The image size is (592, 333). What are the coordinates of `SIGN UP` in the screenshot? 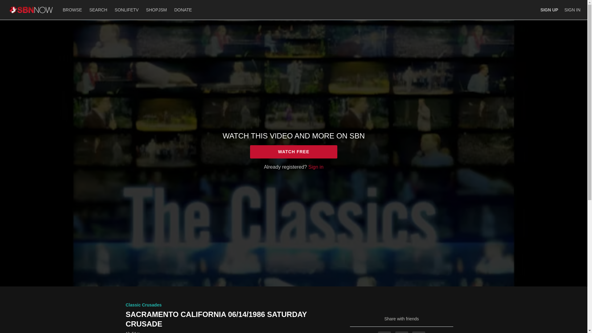 It's located at (549, 10).